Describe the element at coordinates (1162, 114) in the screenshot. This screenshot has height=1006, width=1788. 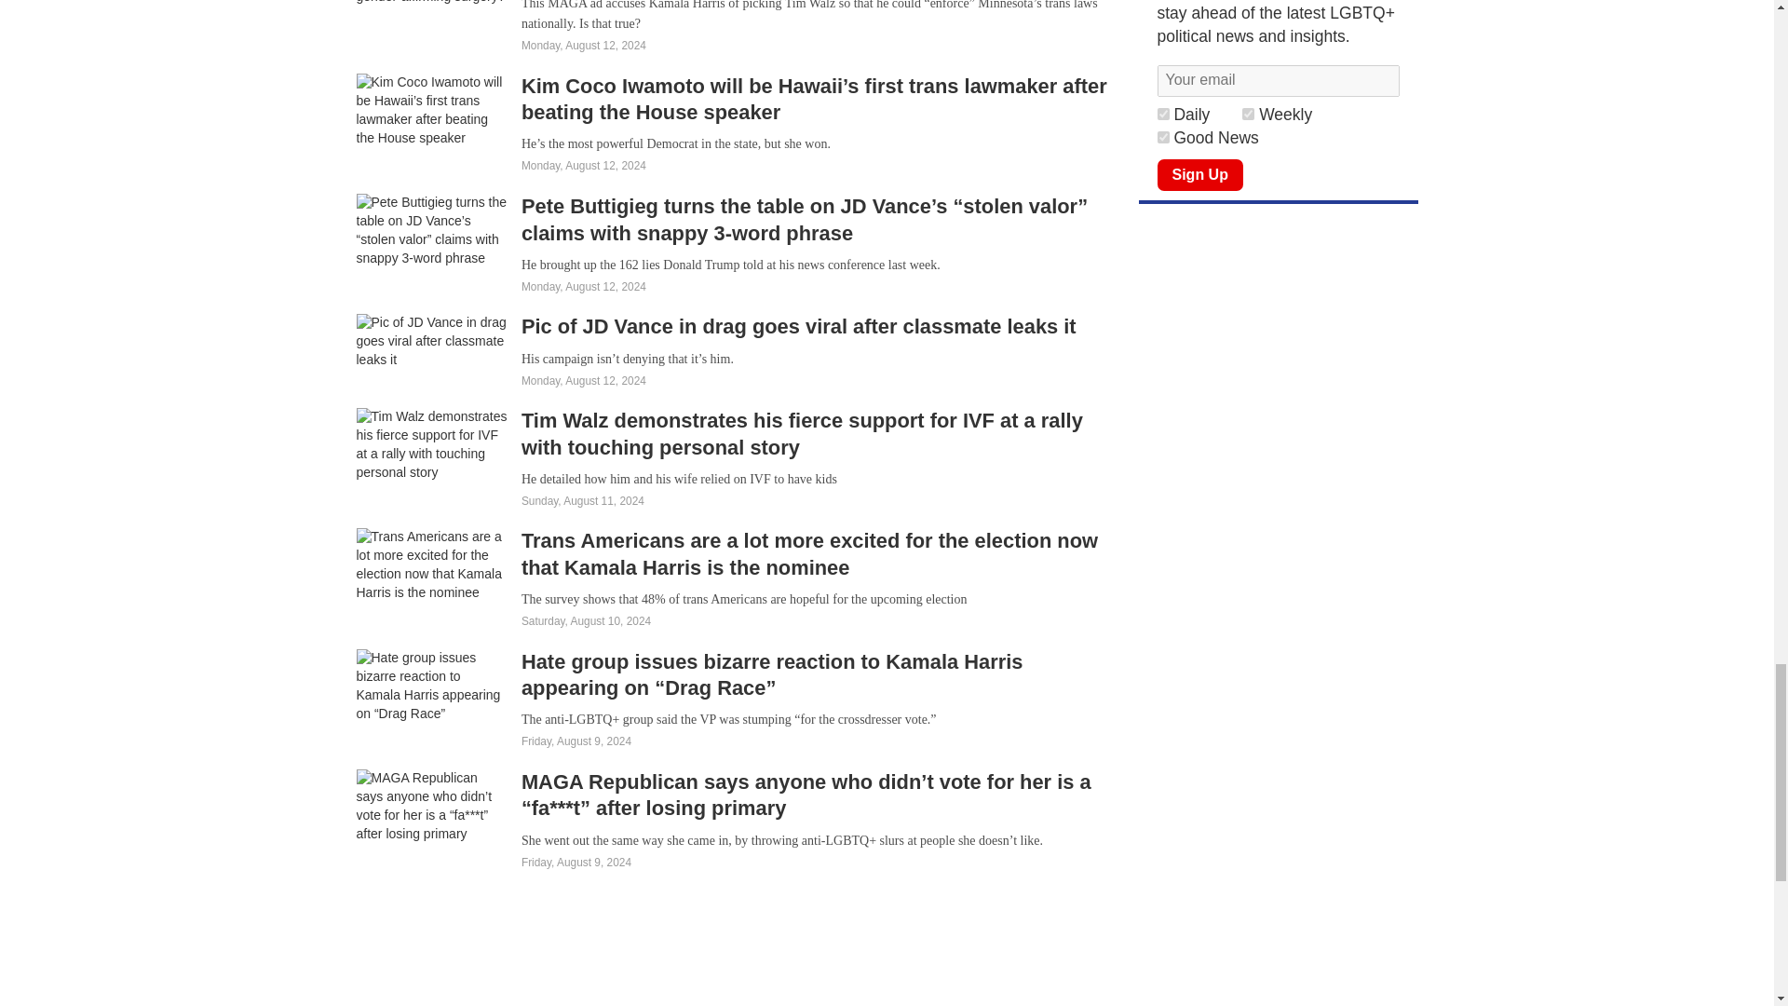
I see `1920885` at that location.